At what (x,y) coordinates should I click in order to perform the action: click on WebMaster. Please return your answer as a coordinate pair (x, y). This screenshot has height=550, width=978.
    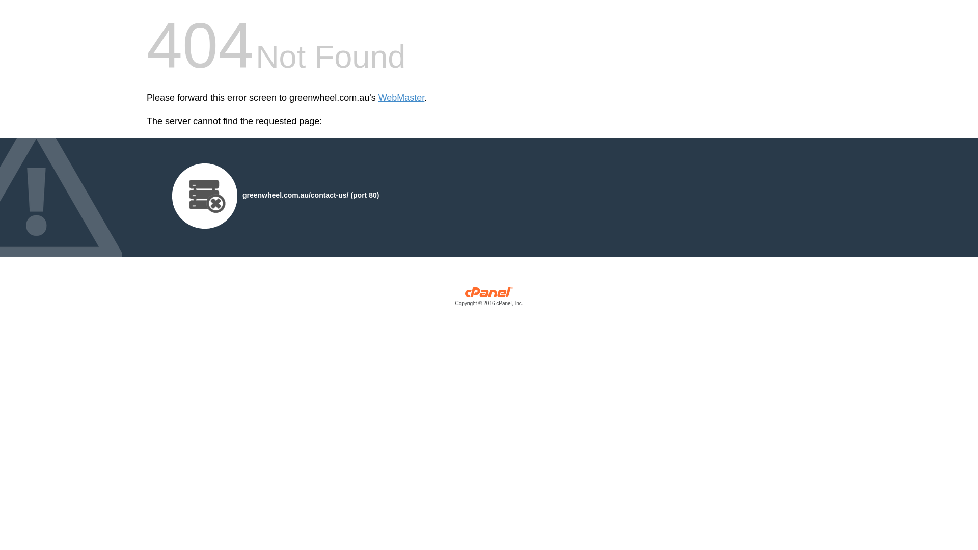
    Looking at the image, I should click on (401, 98).